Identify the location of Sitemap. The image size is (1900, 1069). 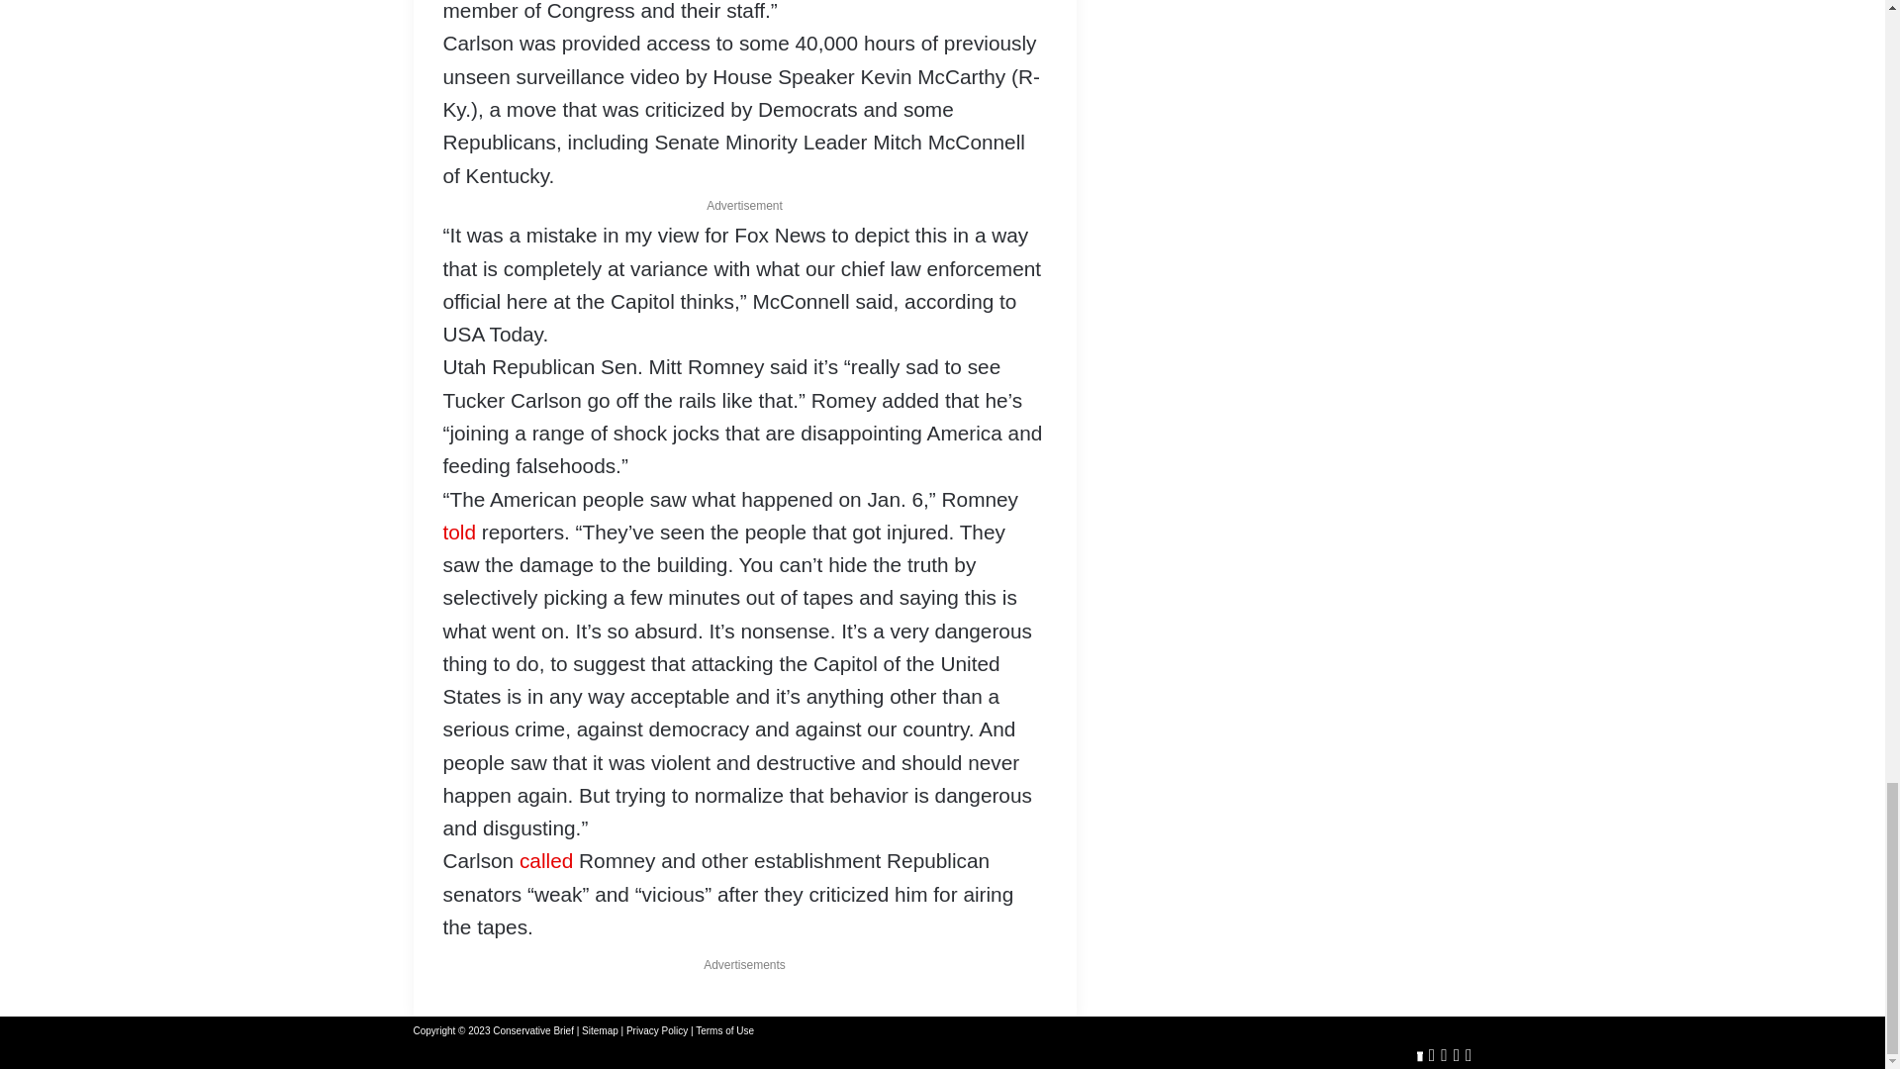
(600, 1029).